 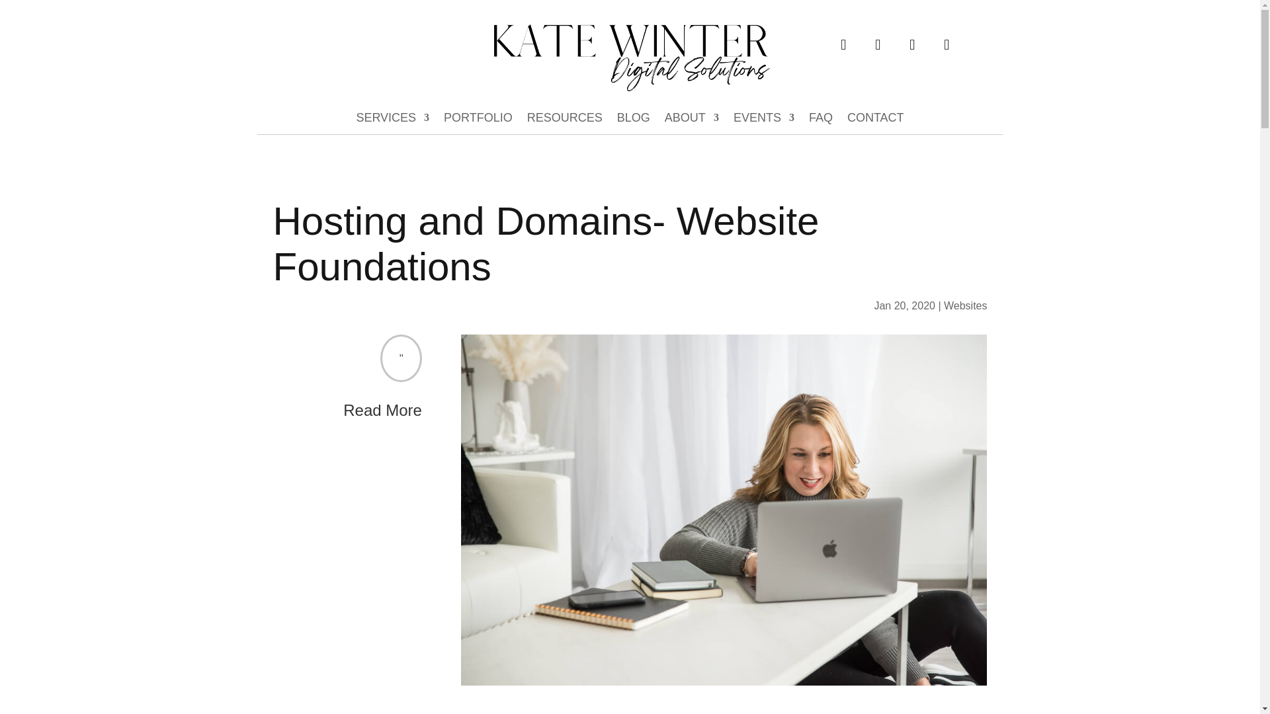 What do you see at coordinates (843, 45) in the screenshot?
I see `Follow on LinkedIn` at bounding box center [843, 45].